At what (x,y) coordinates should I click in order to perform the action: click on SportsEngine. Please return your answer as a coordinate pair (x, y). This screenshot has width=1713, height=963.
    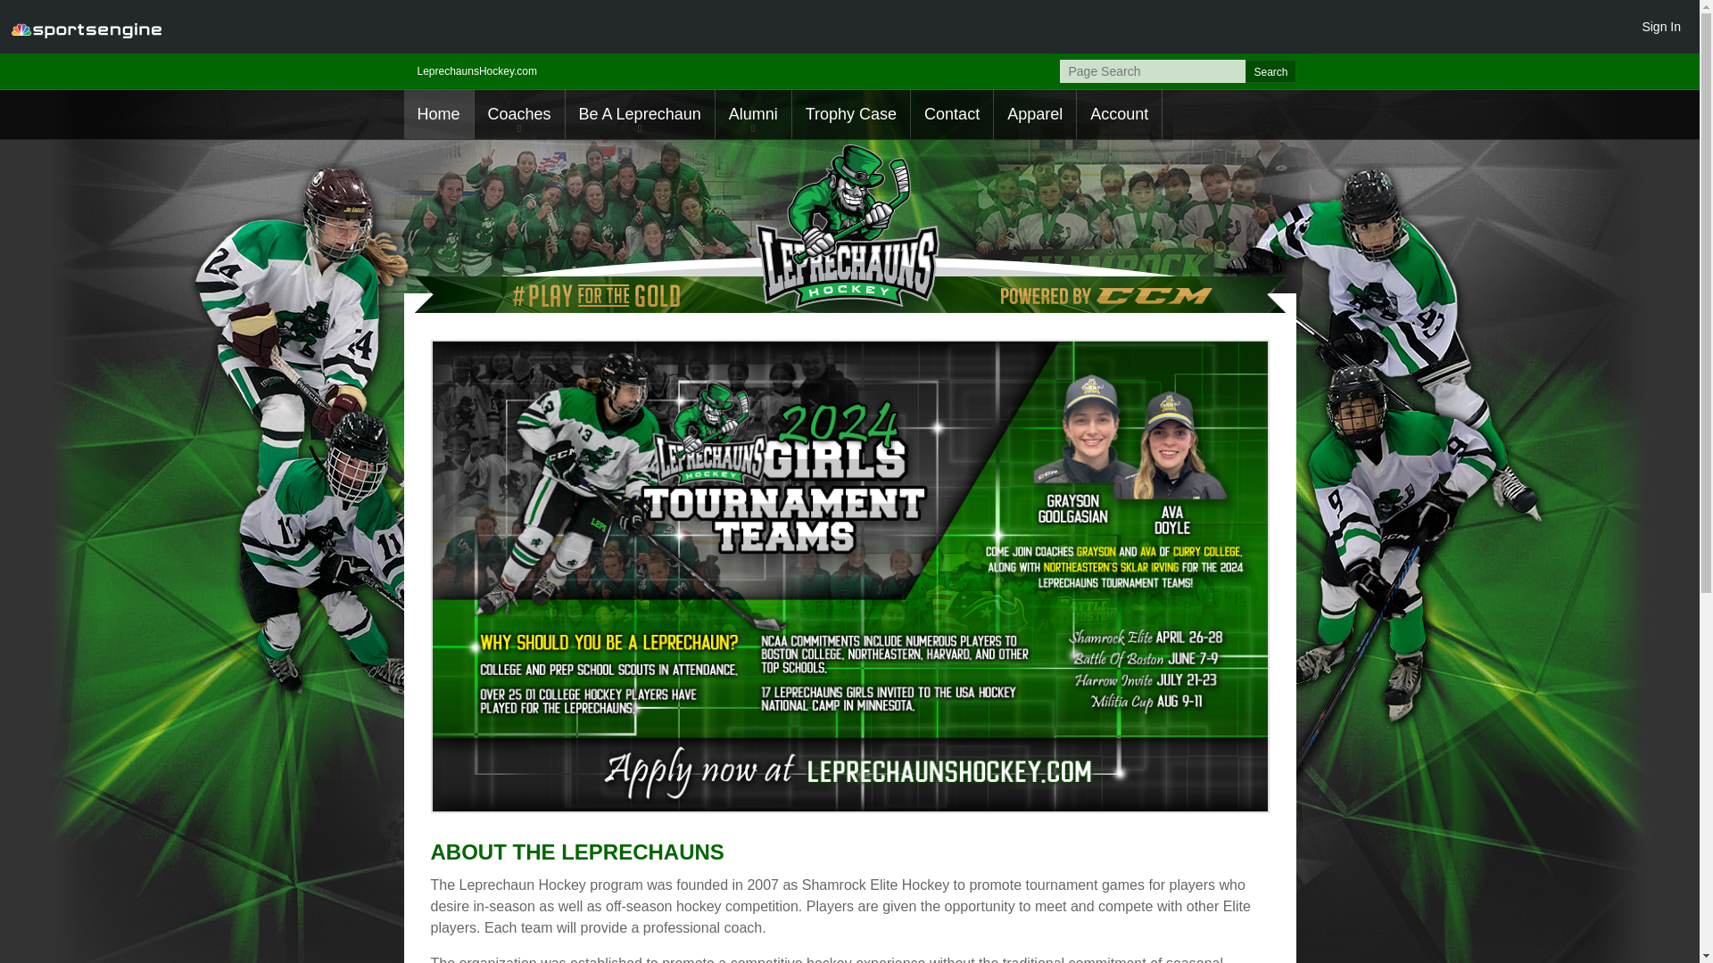
    Looking at the image, I should click on (86, 27).